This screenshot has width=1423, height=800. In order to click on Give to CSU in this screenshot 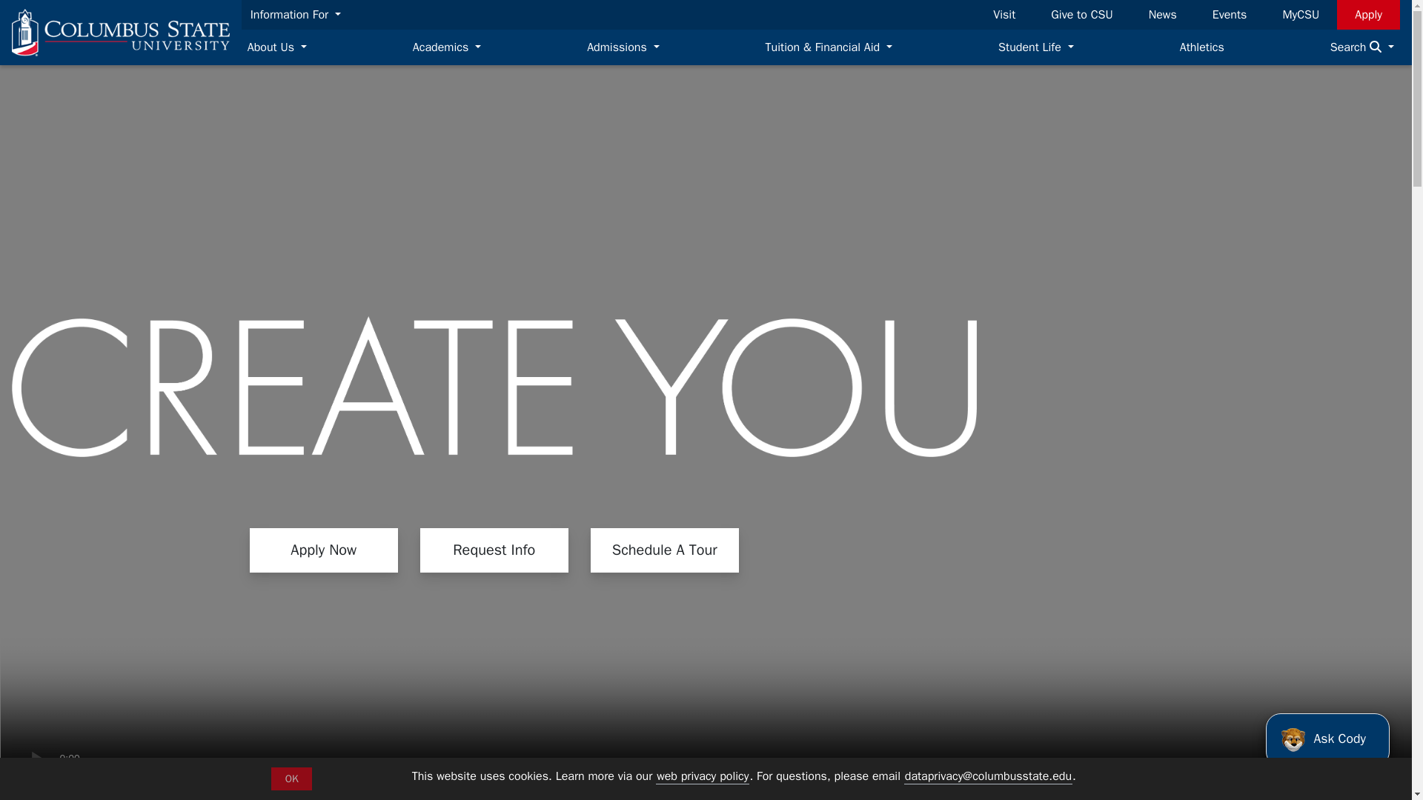, I will do `click(1081, 15)`.